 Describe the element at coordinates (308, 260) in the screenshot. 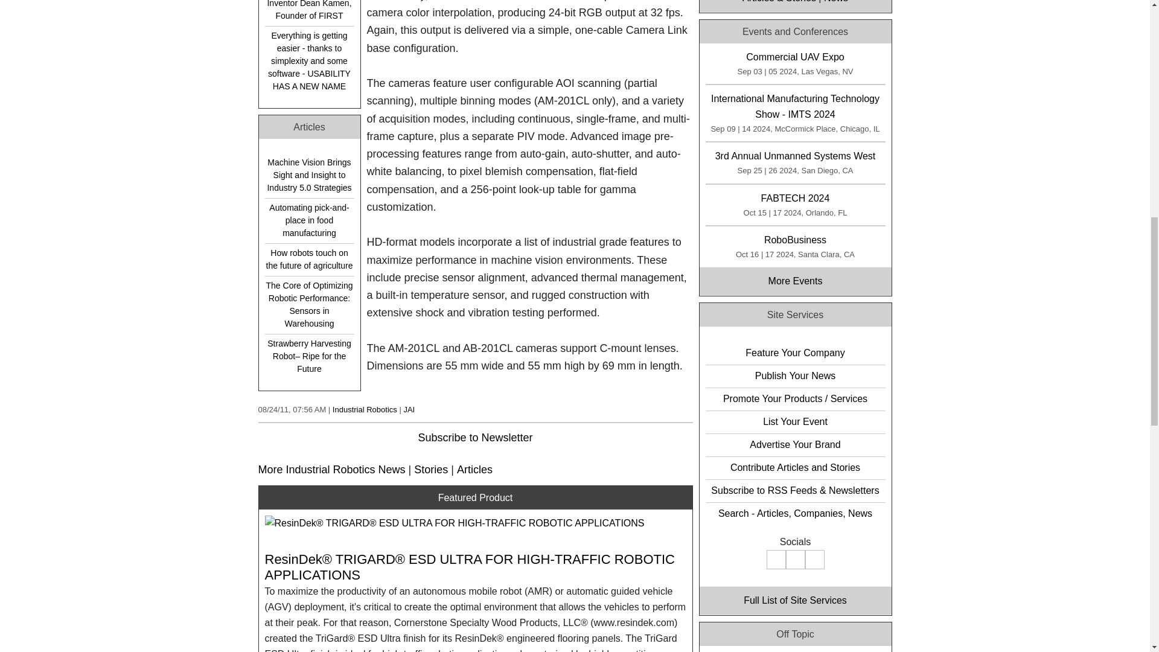

I see `How robots touch on the future of agriculture` at that location.